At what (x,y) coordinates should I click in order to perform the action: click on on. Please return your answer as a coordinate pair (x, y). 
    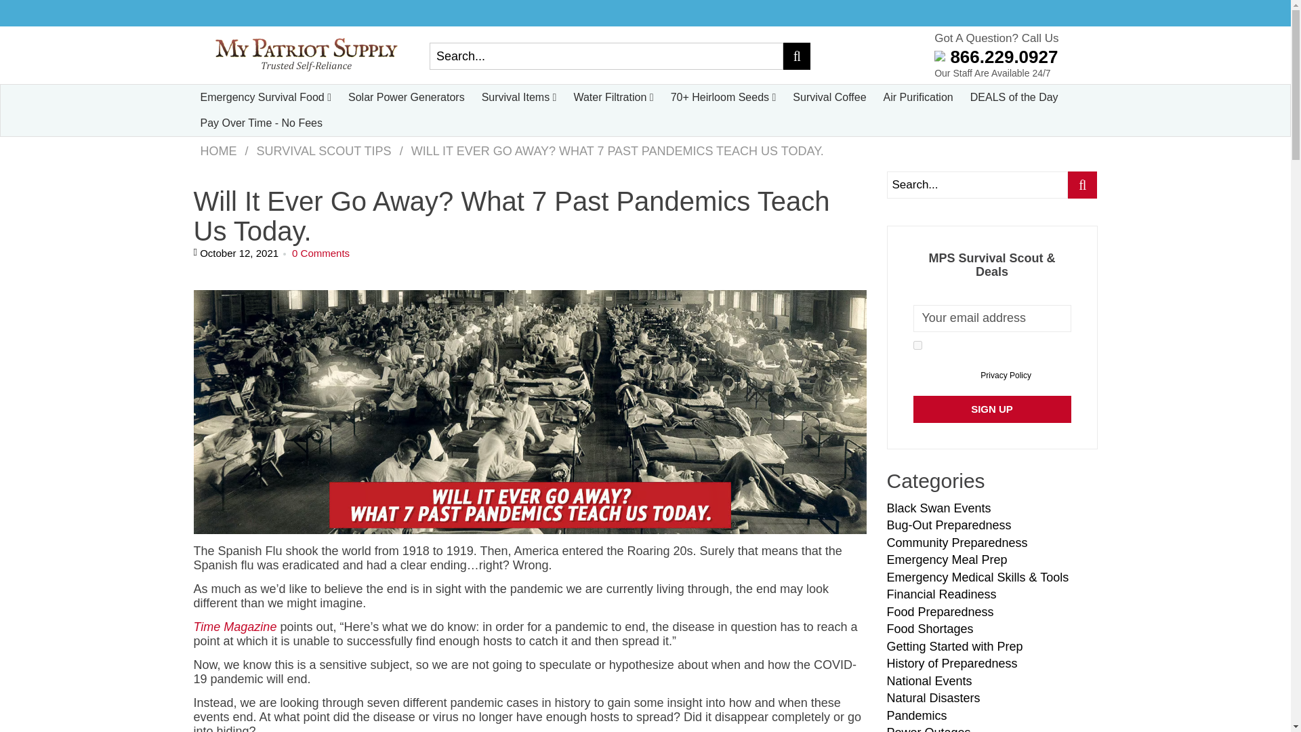
    Looking at the image, I should click on (917, 346).